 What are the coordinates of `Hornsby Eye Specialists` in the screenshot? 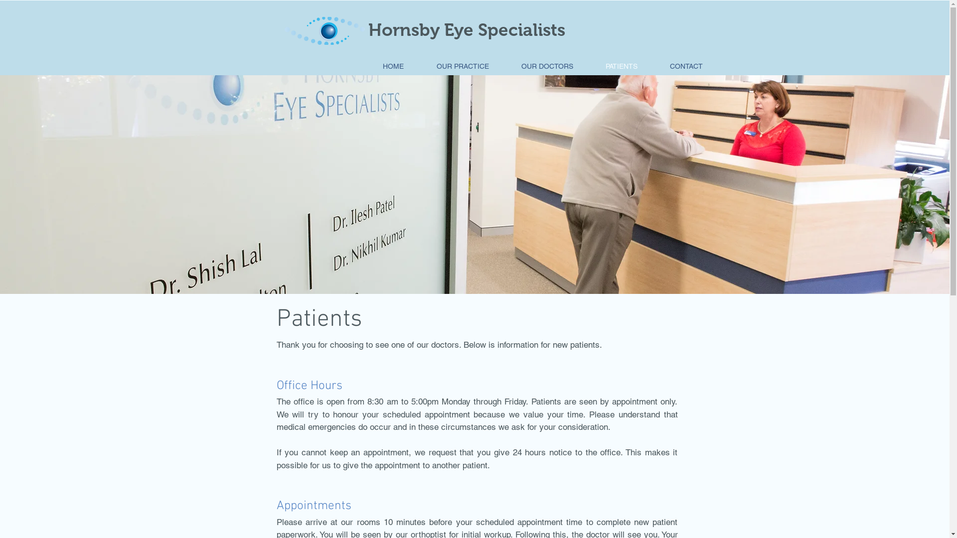 It's located at (467, 30).